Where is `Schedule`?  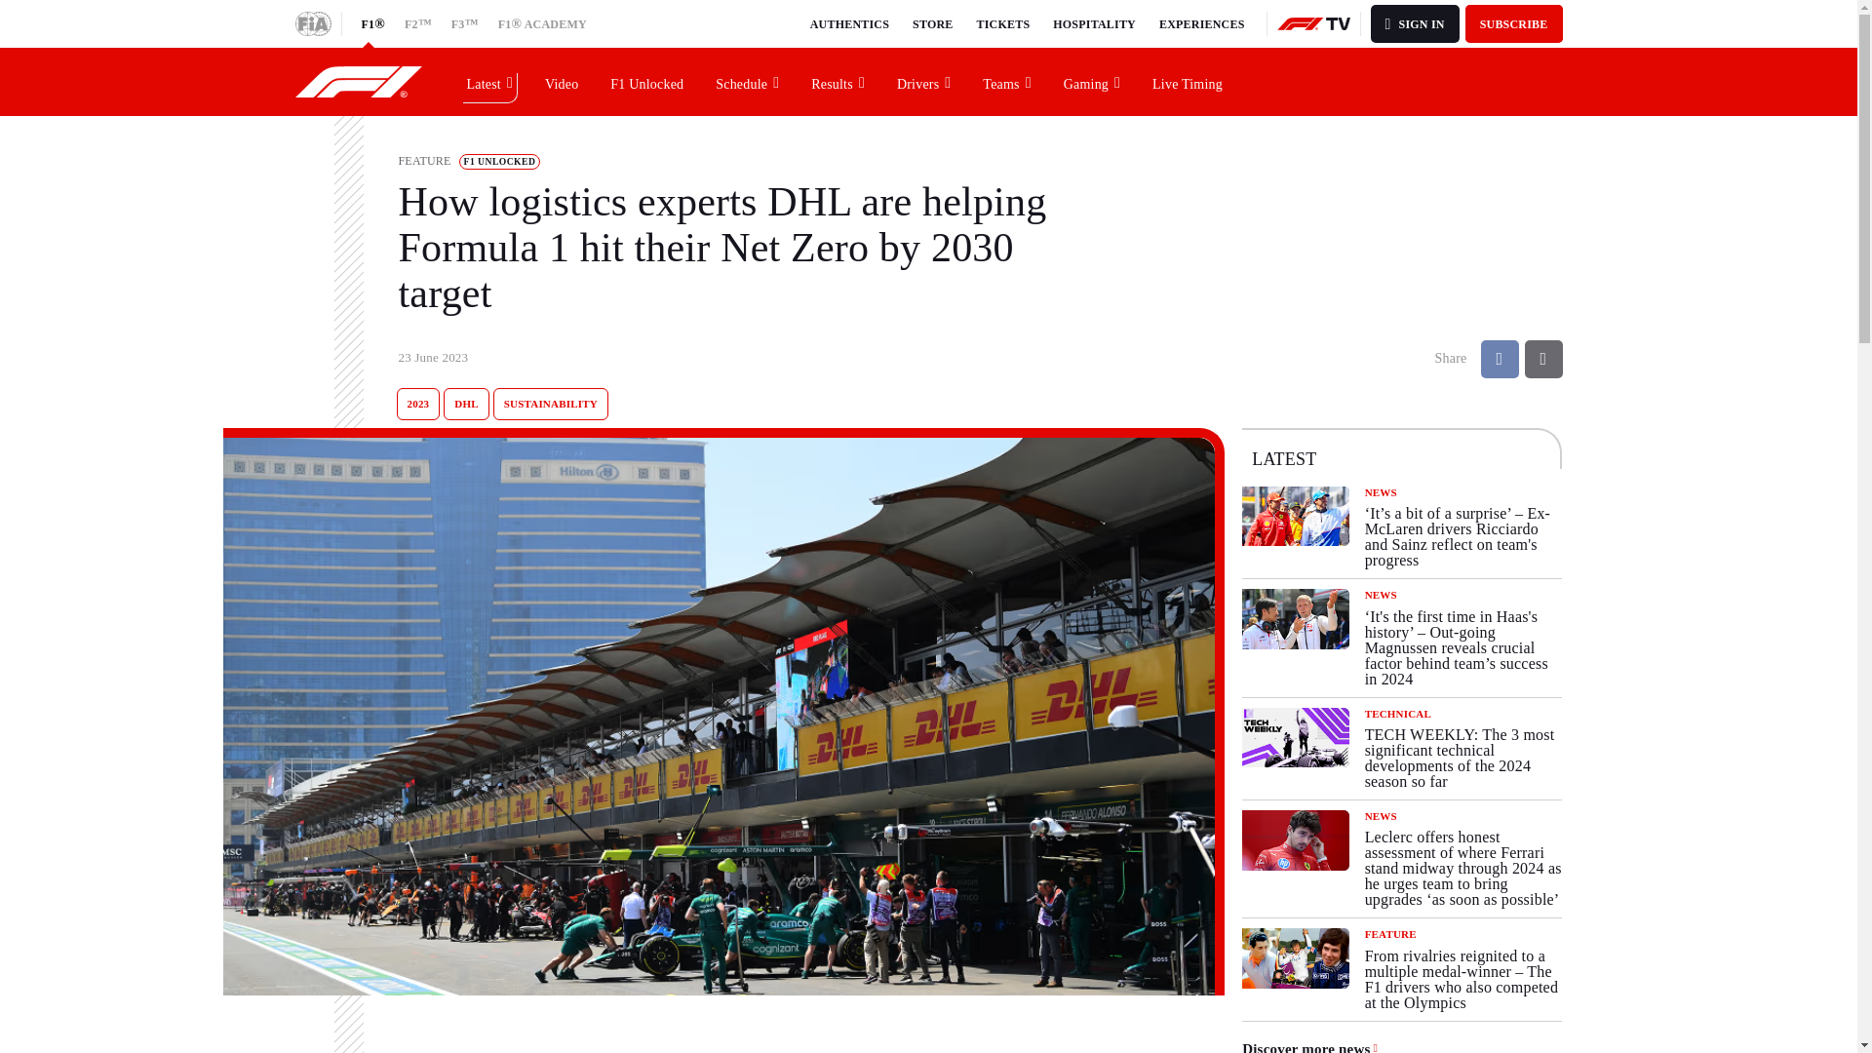
Schedule is located at coordinates (748, 81).